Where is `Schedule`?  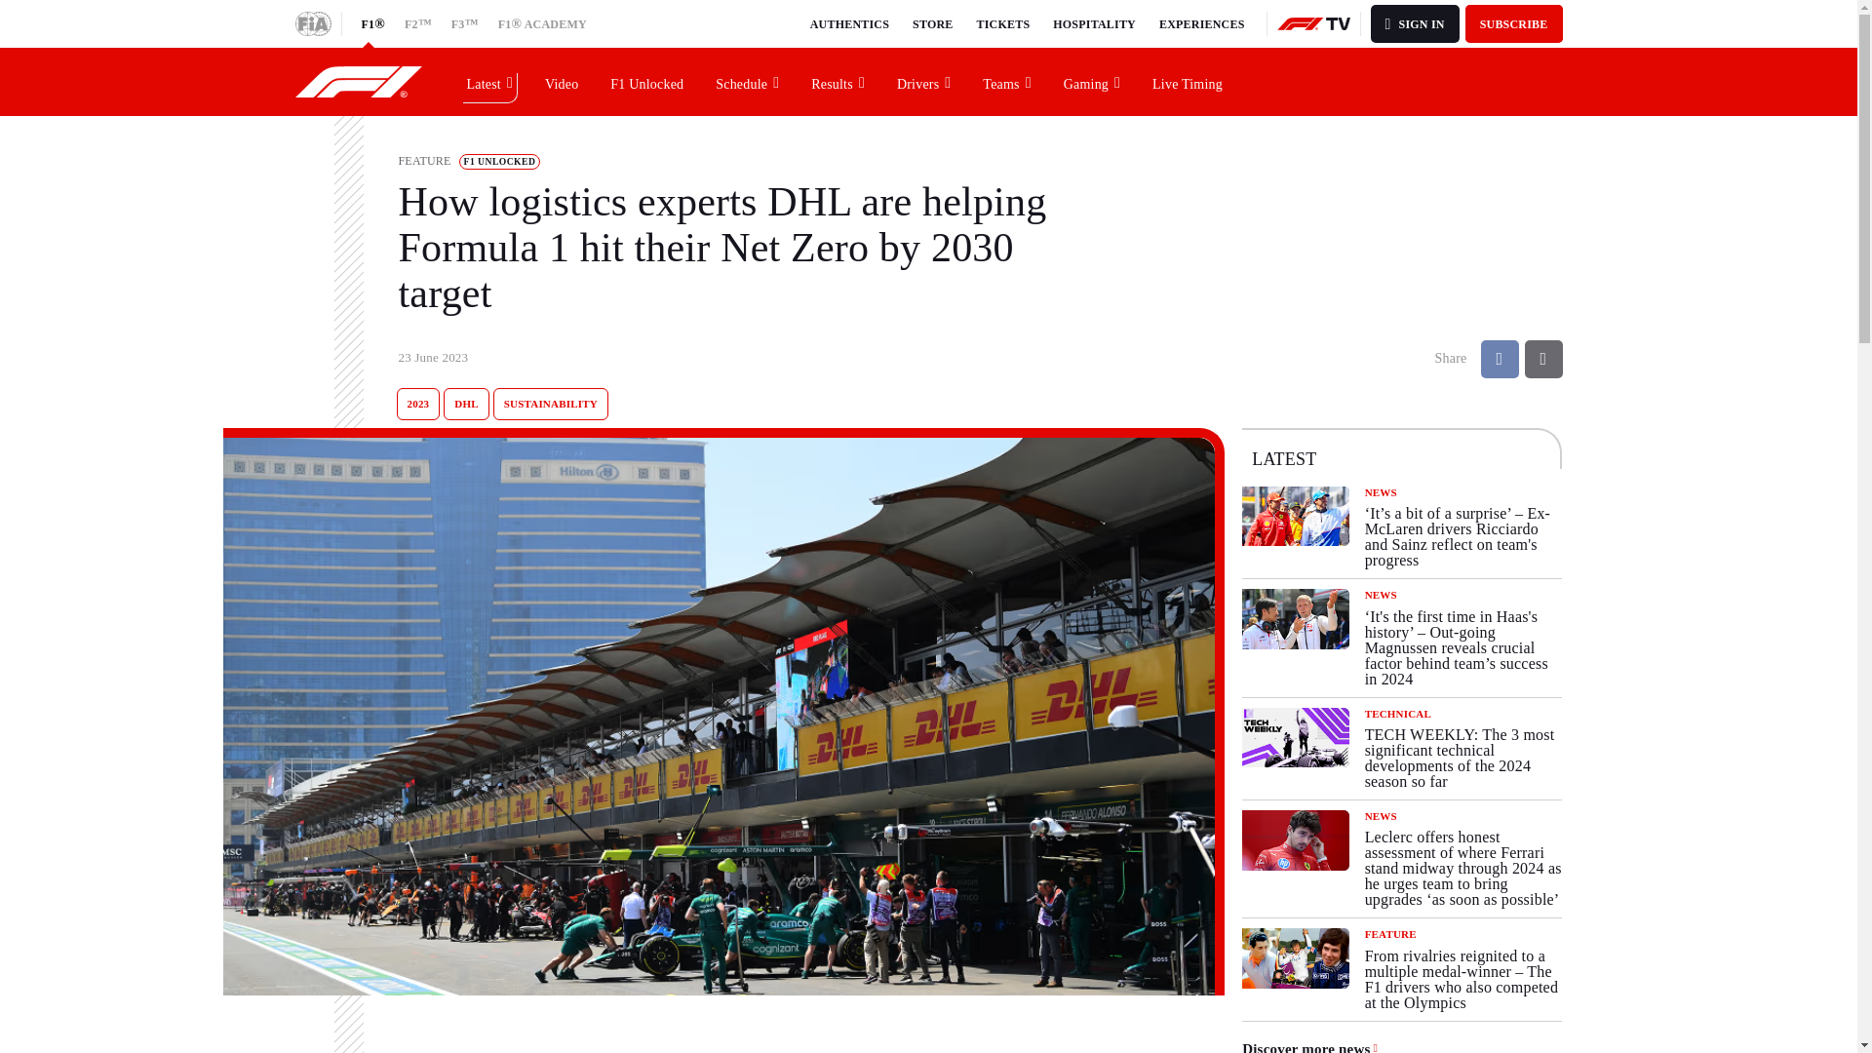
Schedule is located at coordinates (748, 81).